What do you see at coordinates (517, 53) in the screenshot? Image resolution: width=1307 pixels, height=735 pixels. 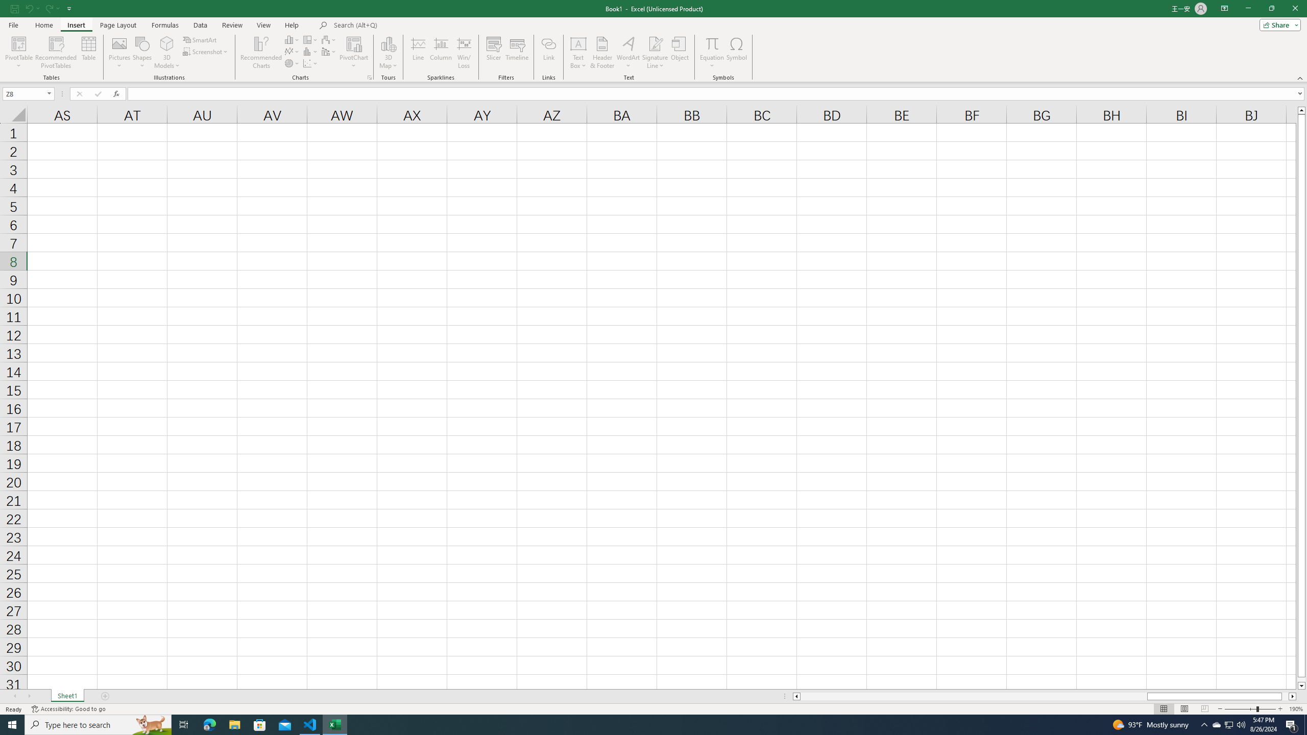 I see `Timeline` at bounding box center [517, 53].